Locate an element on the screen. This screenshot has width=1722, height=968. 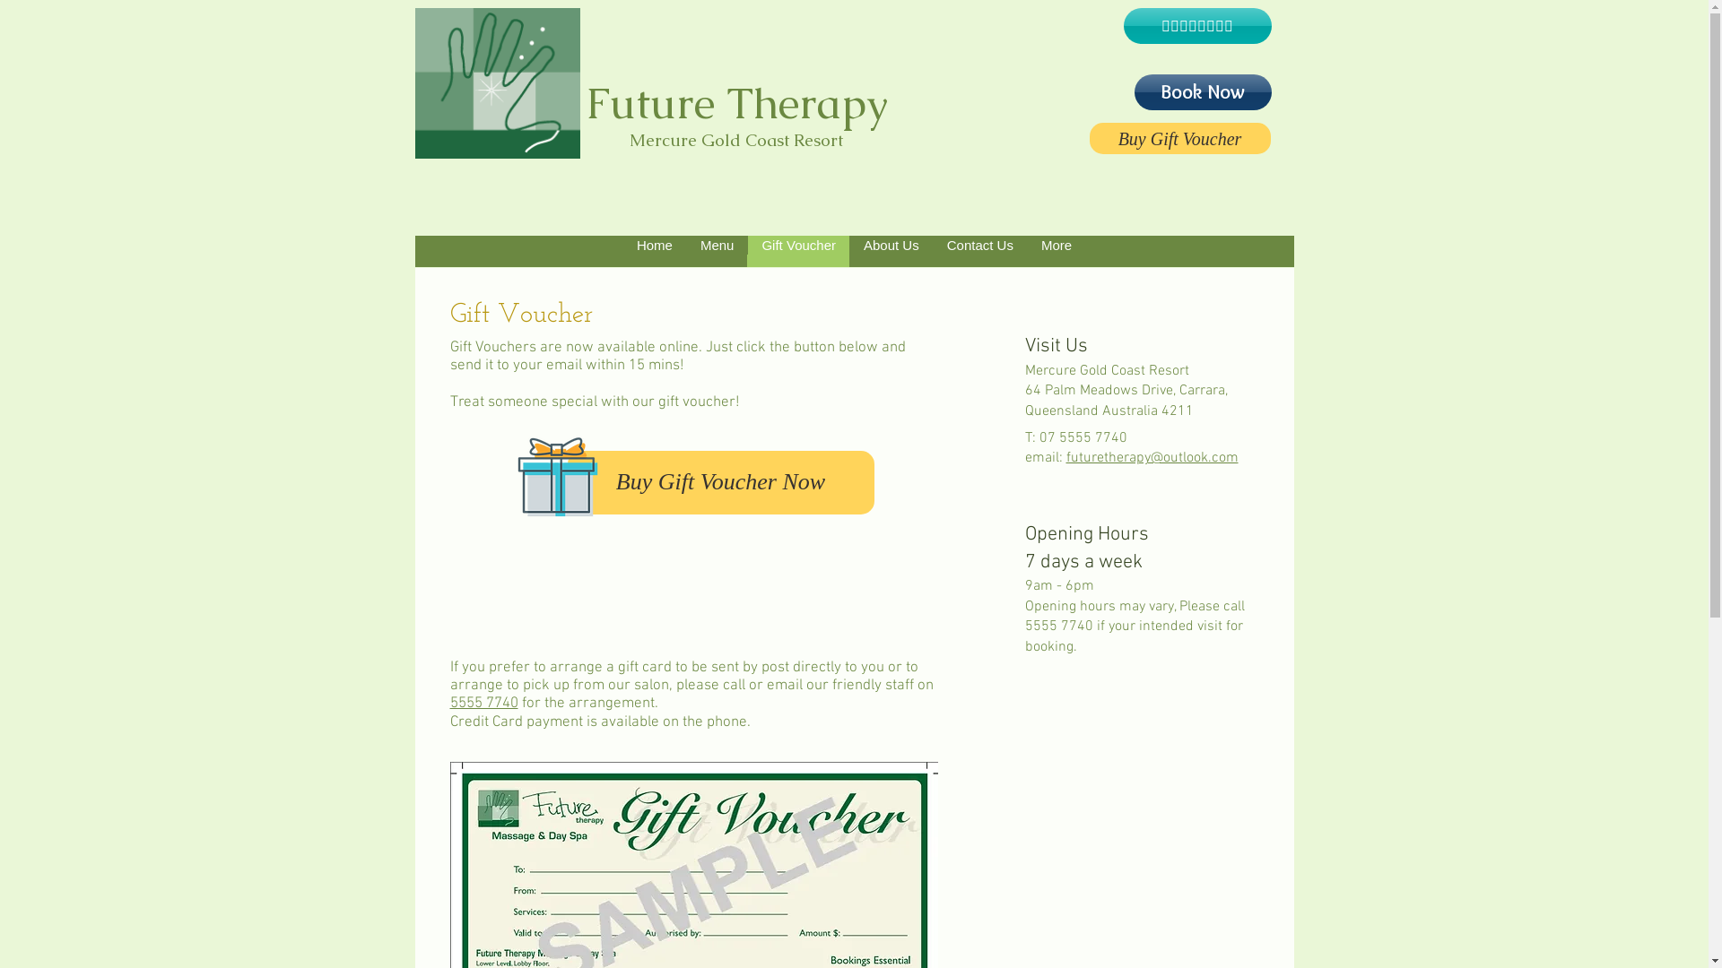
64 Palm Meadows Drive, Carrara, is located at coordinates (1126, 391).